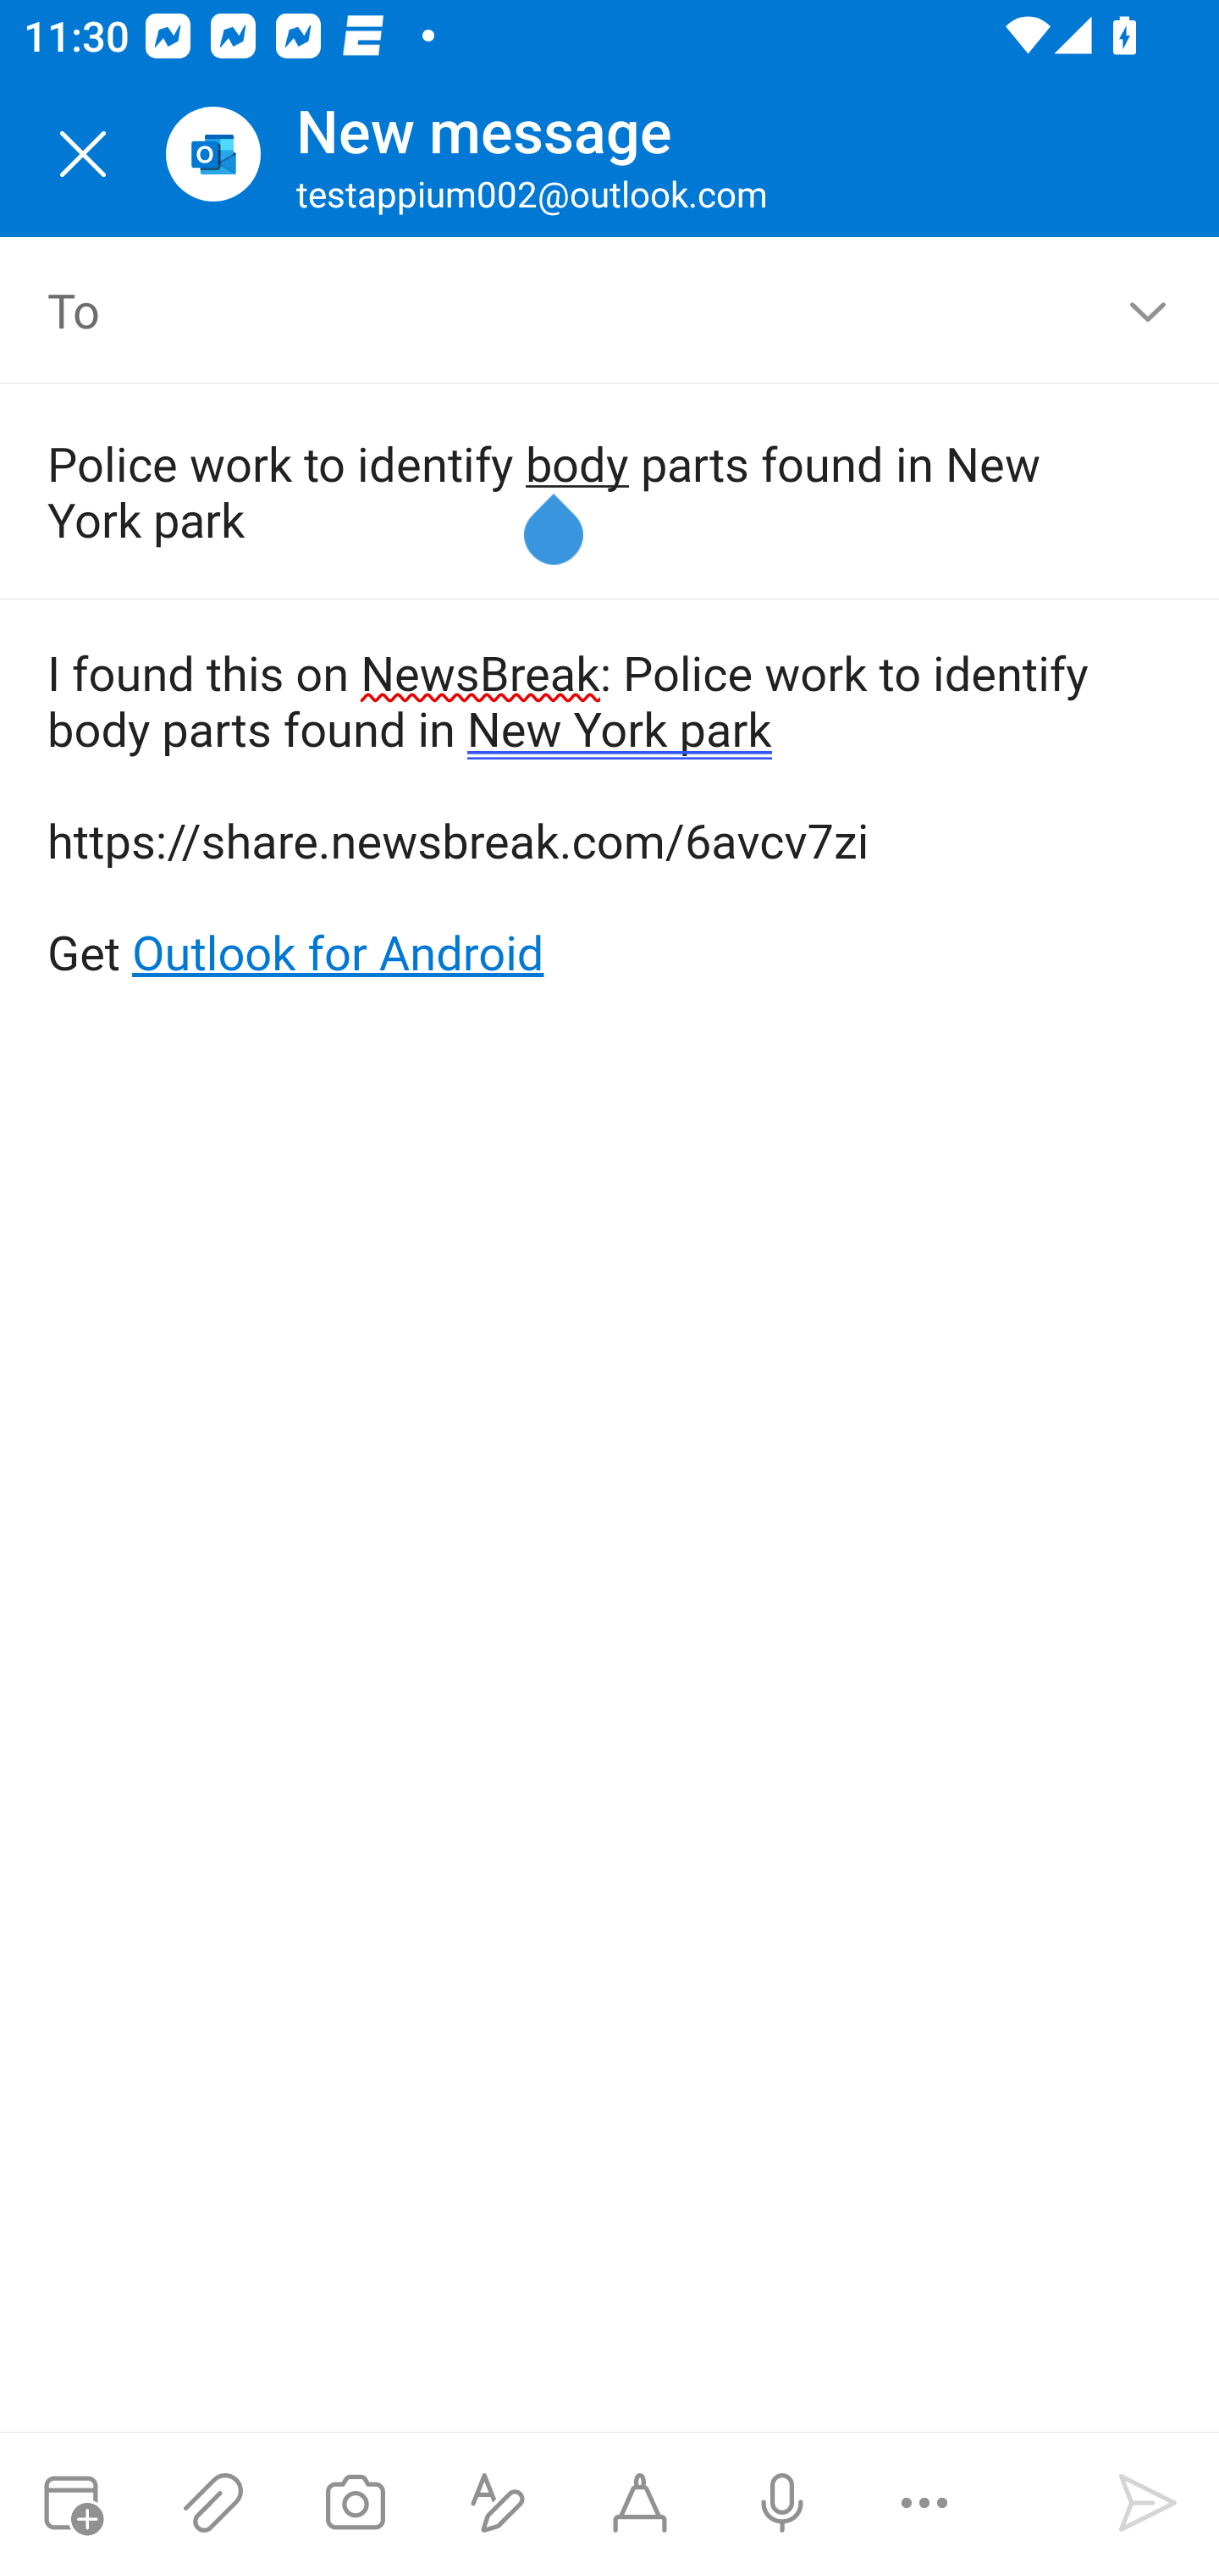 The width and height of the screenshot is (1219, 2574). Describe the element at coordinates (213, 2503) in the screenshot. I see `Attach files` at that location.